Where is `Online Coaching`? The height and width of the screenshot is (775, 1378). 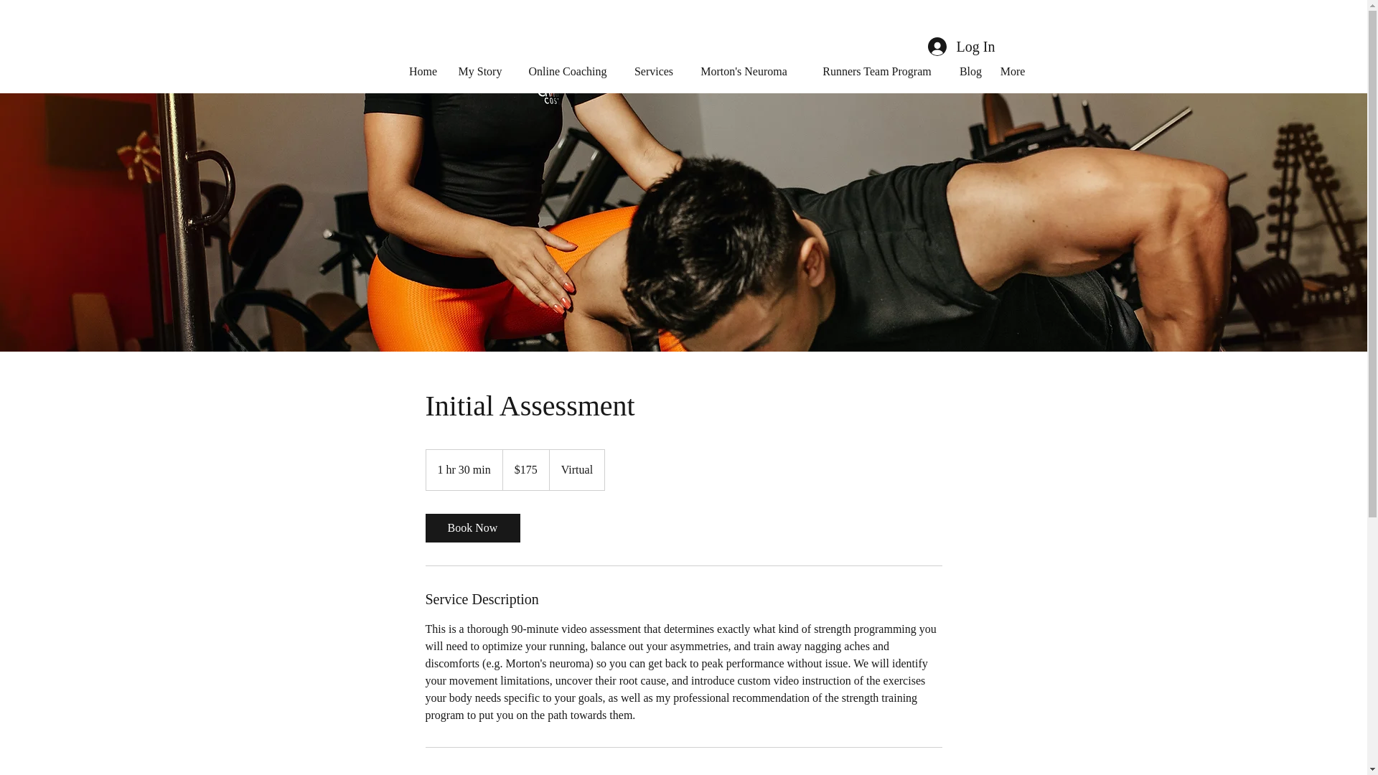
Online Coaching is located at coordinates (568, 72).